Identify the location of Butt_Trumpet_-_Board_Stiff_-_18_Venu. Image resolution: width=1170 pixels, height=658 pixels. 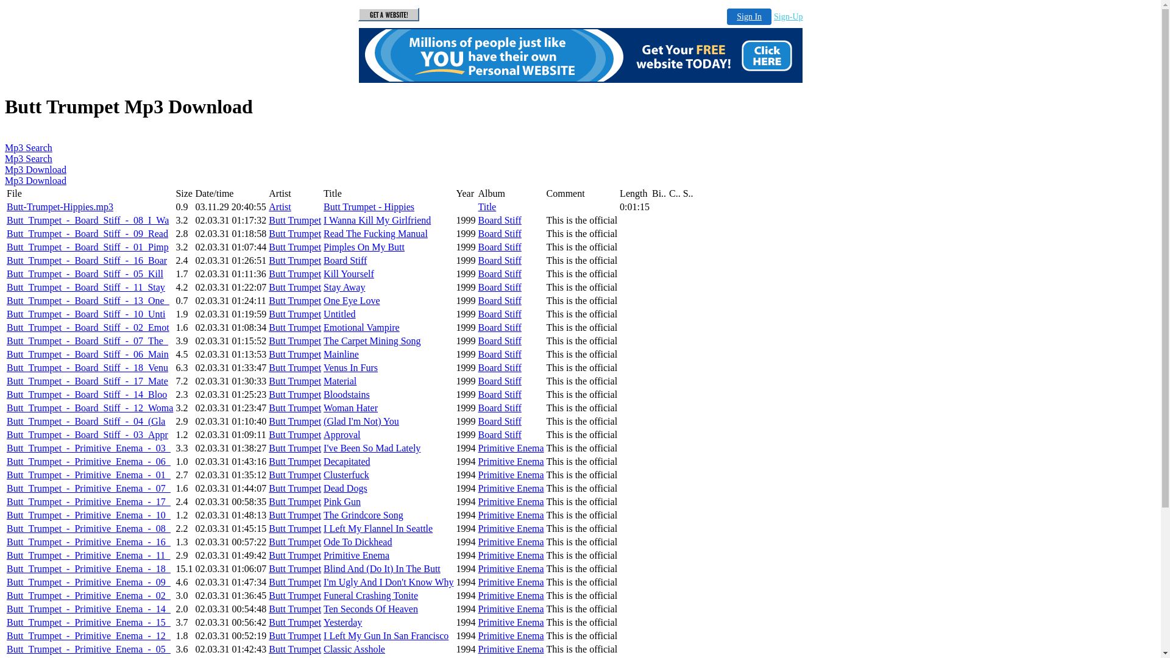
(88, 368).